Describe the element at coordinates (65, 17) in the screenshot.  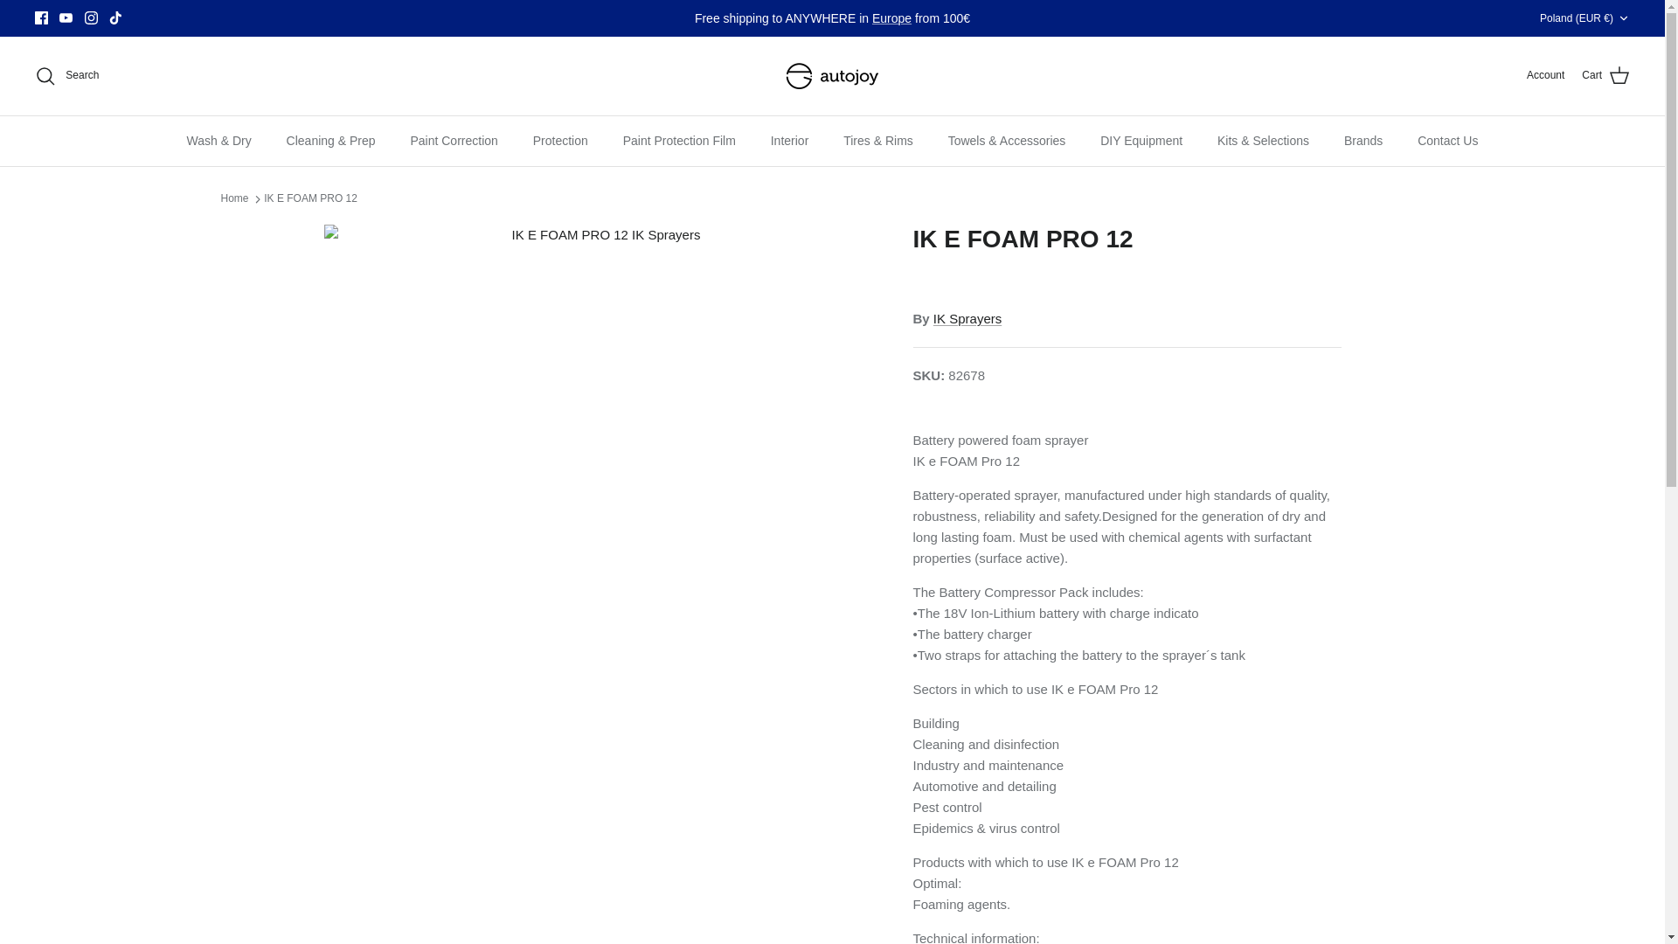
I see `Youtube` at that location.